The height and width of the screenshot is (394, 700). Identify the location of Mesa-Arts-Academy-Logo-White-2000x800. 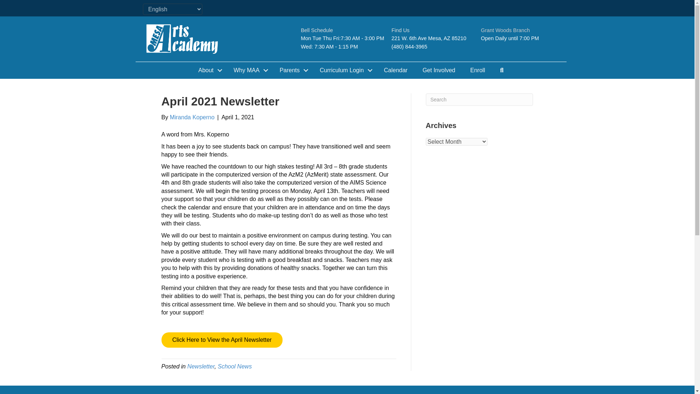
(182, 39).